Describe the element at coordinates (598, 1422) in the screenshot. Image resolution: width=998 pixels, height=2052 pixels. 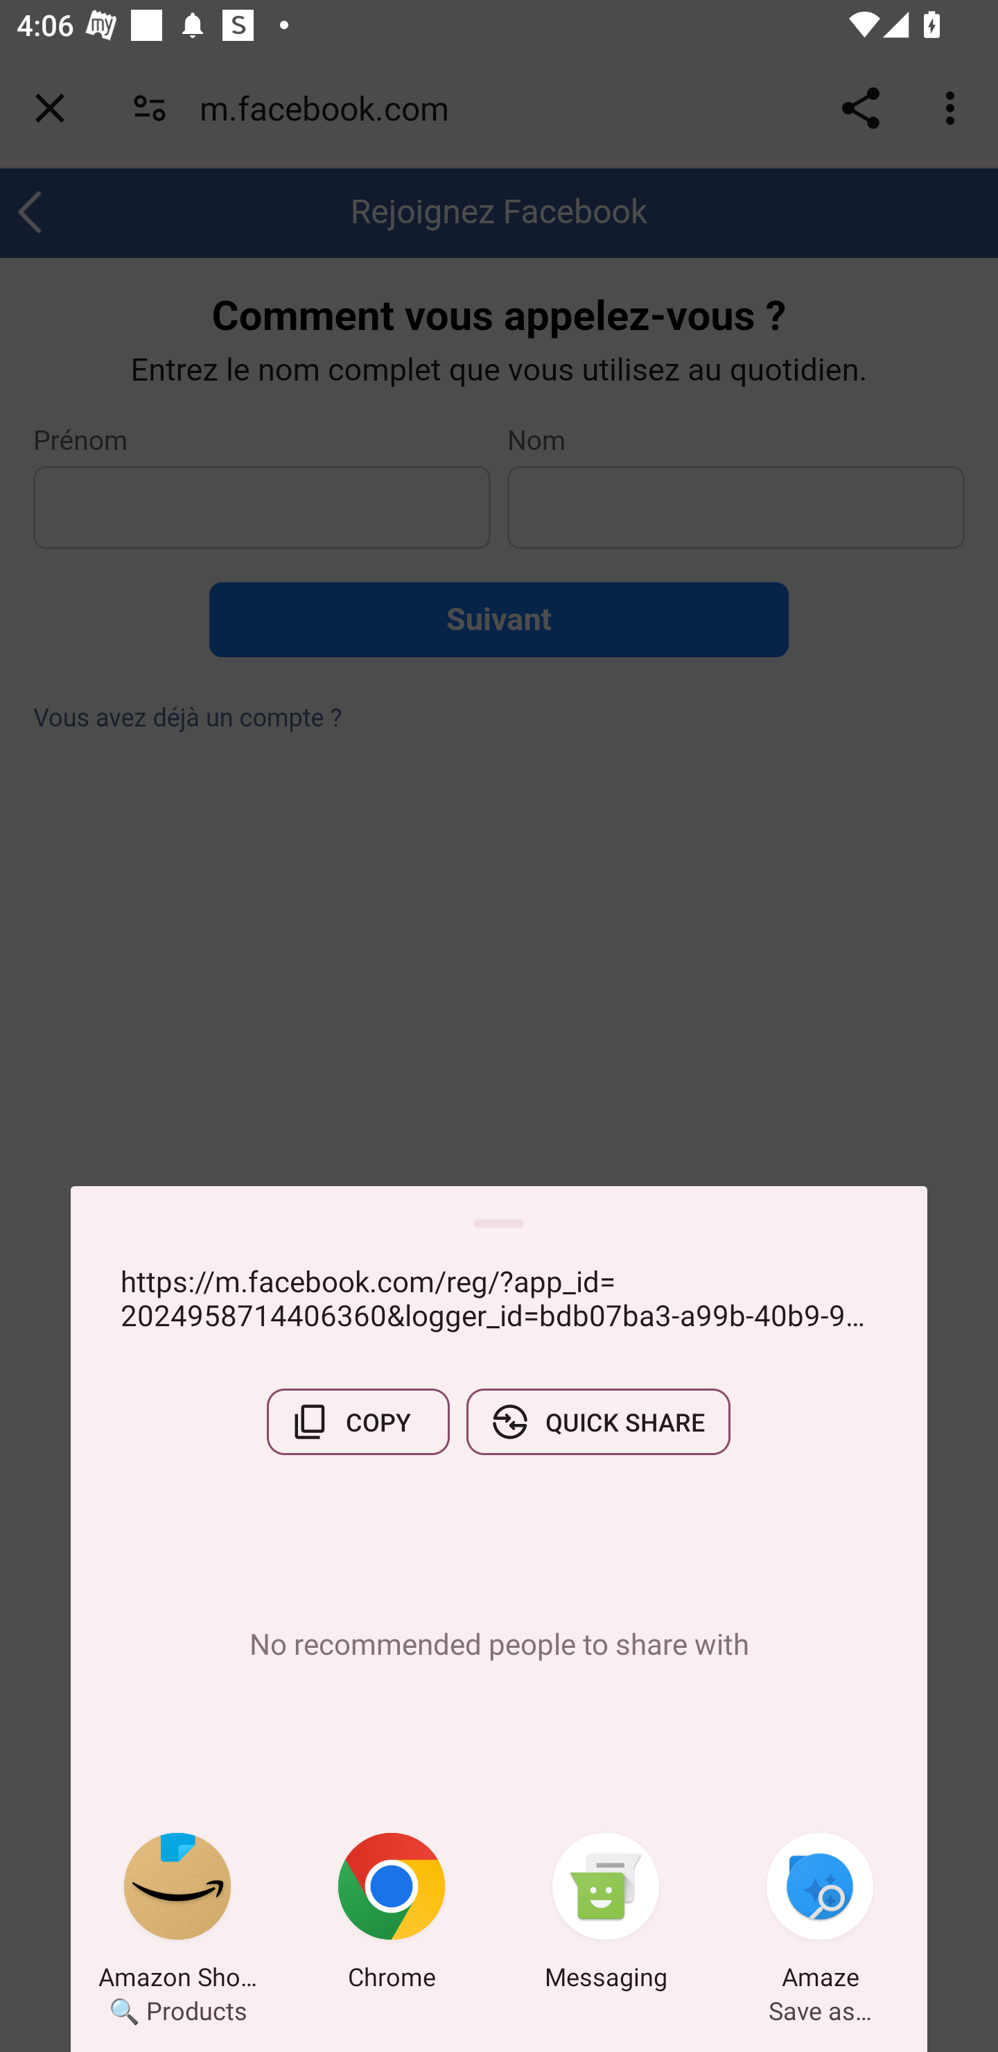
I see `QUICK SHARE` at that location.